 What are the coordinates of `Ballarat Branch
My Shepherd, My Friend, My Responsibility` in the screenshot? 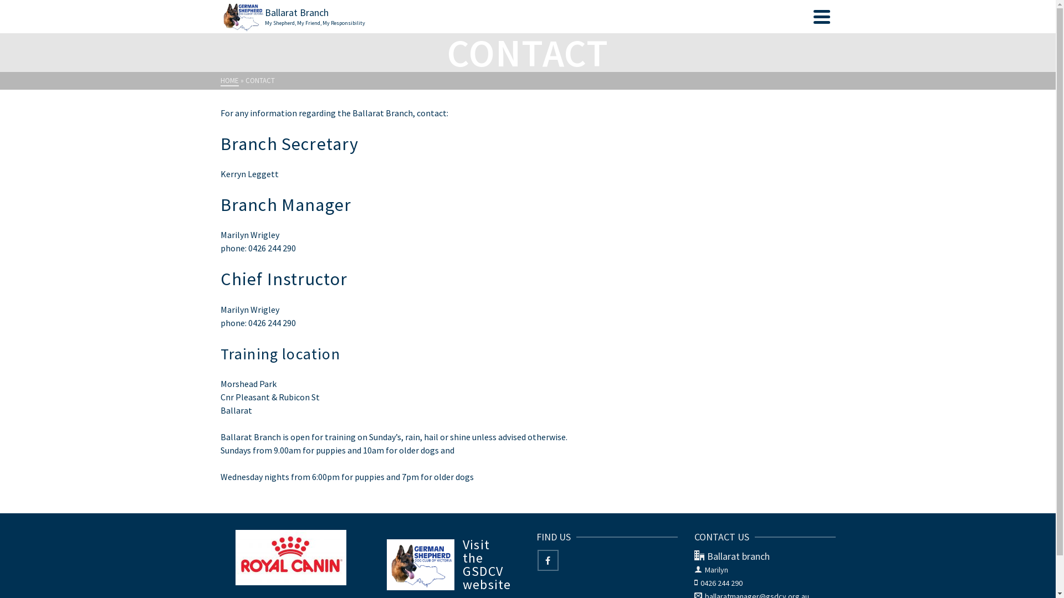 It's located at (514, 17).